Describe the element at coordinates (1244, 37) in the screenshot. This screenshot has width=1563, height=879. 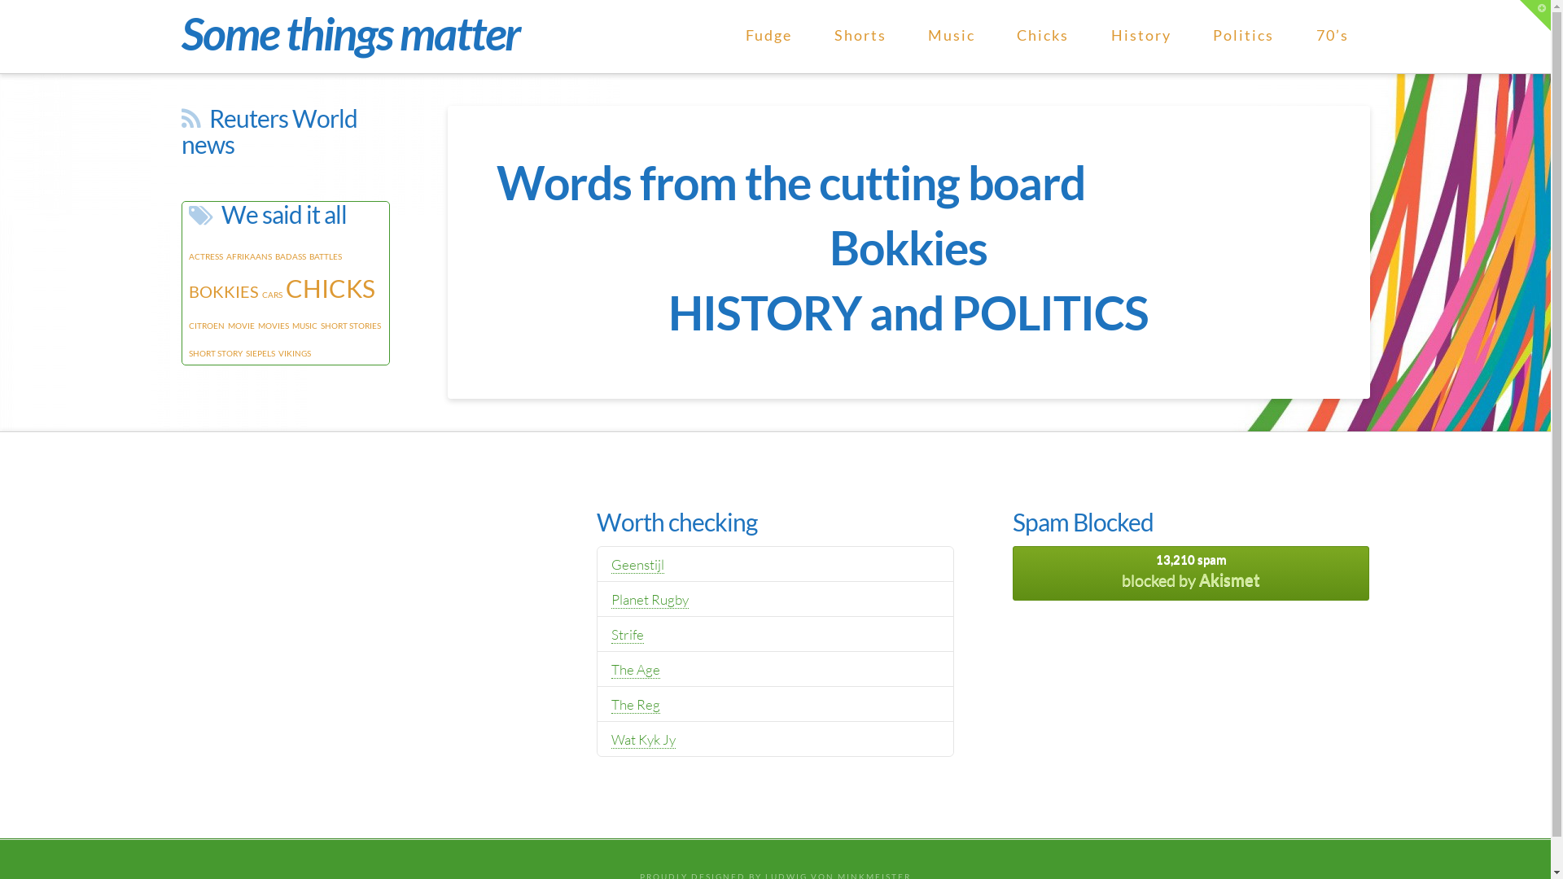
I see `Politics` at that location.